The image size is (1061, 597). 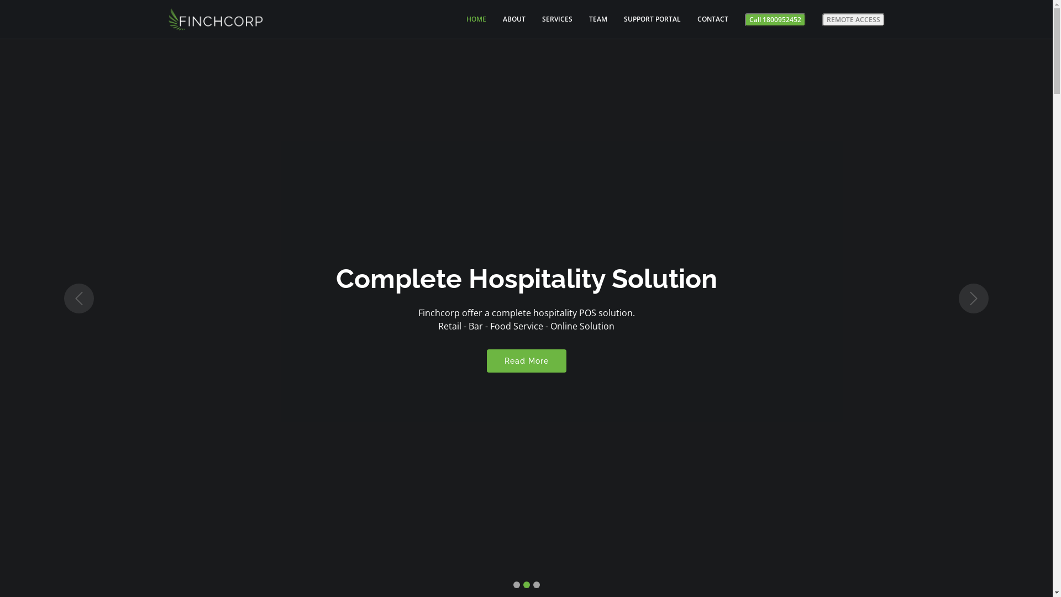 What do you see at coordinates (548, 19) in the screenshot?
I see `SERVICES` at bounding box center [548, 19].